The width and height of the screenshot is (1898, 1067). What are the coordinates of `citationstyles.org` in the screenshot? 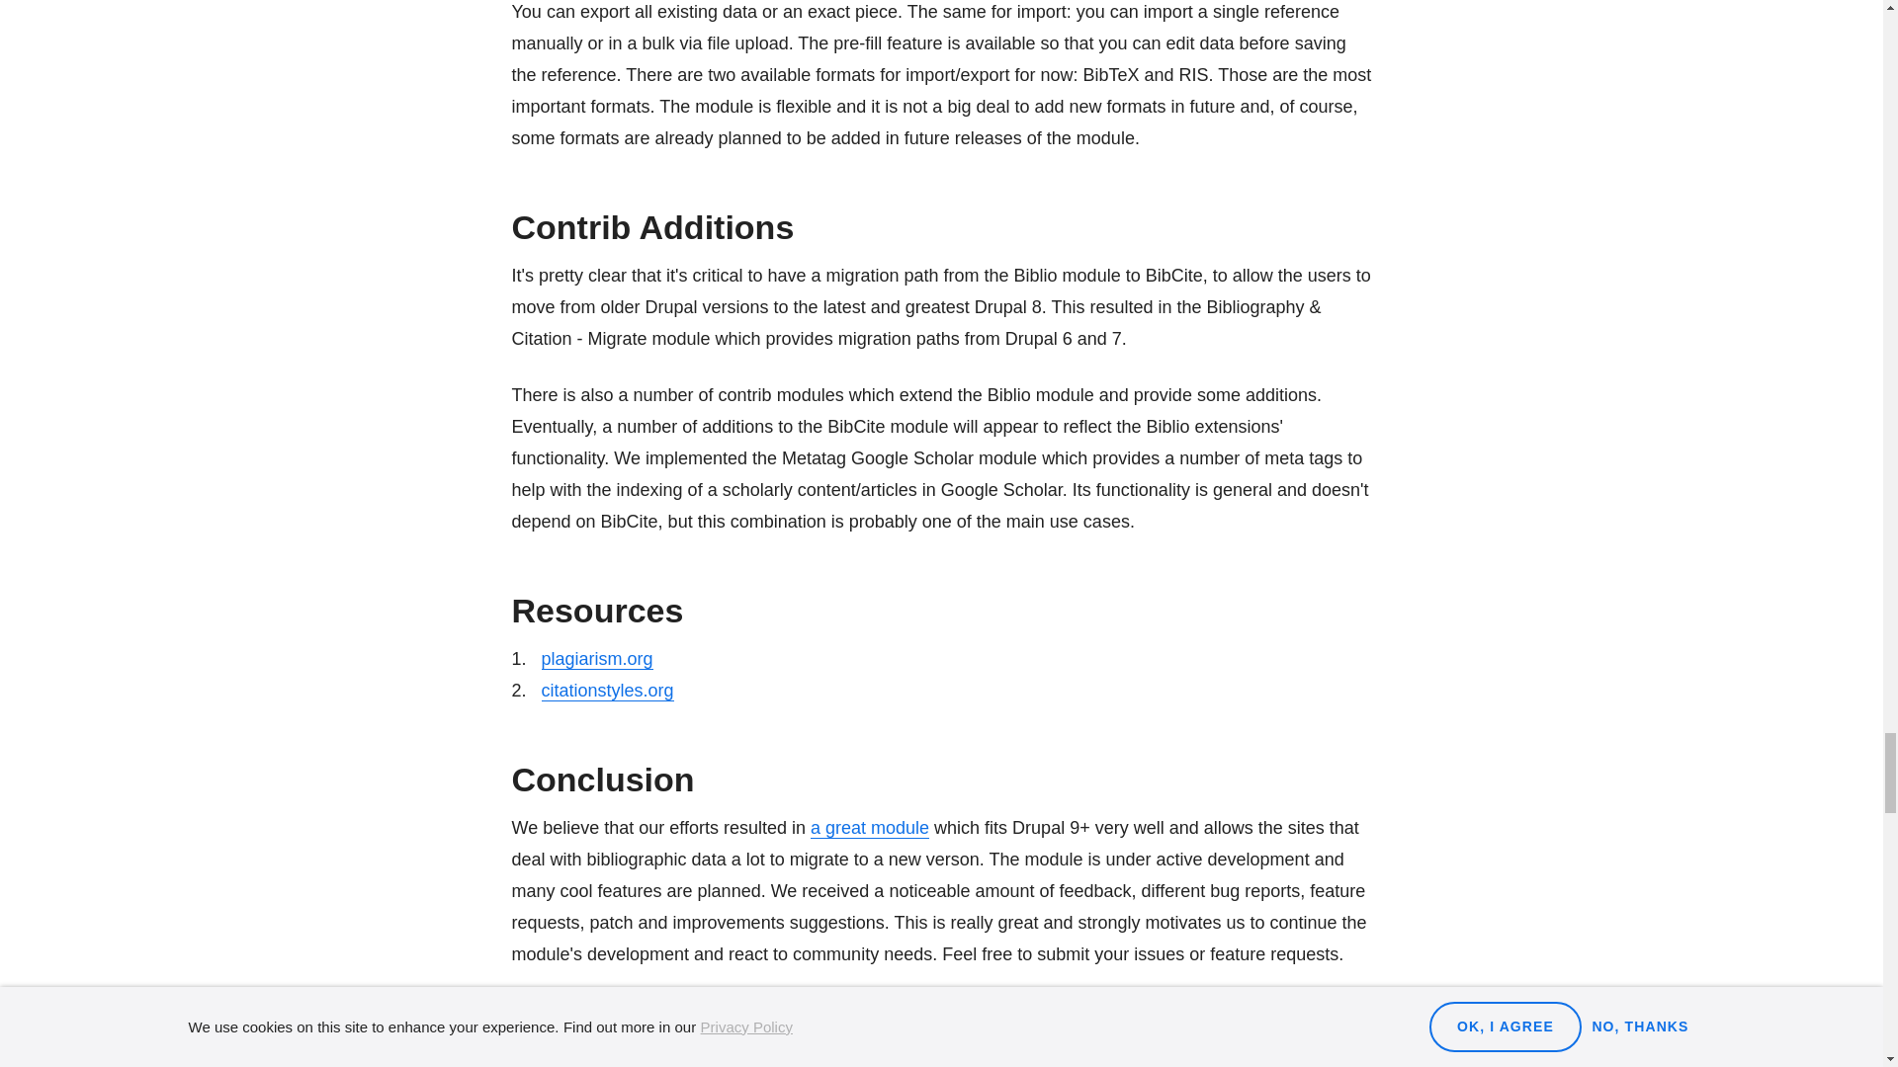 It's located at (607, 691).